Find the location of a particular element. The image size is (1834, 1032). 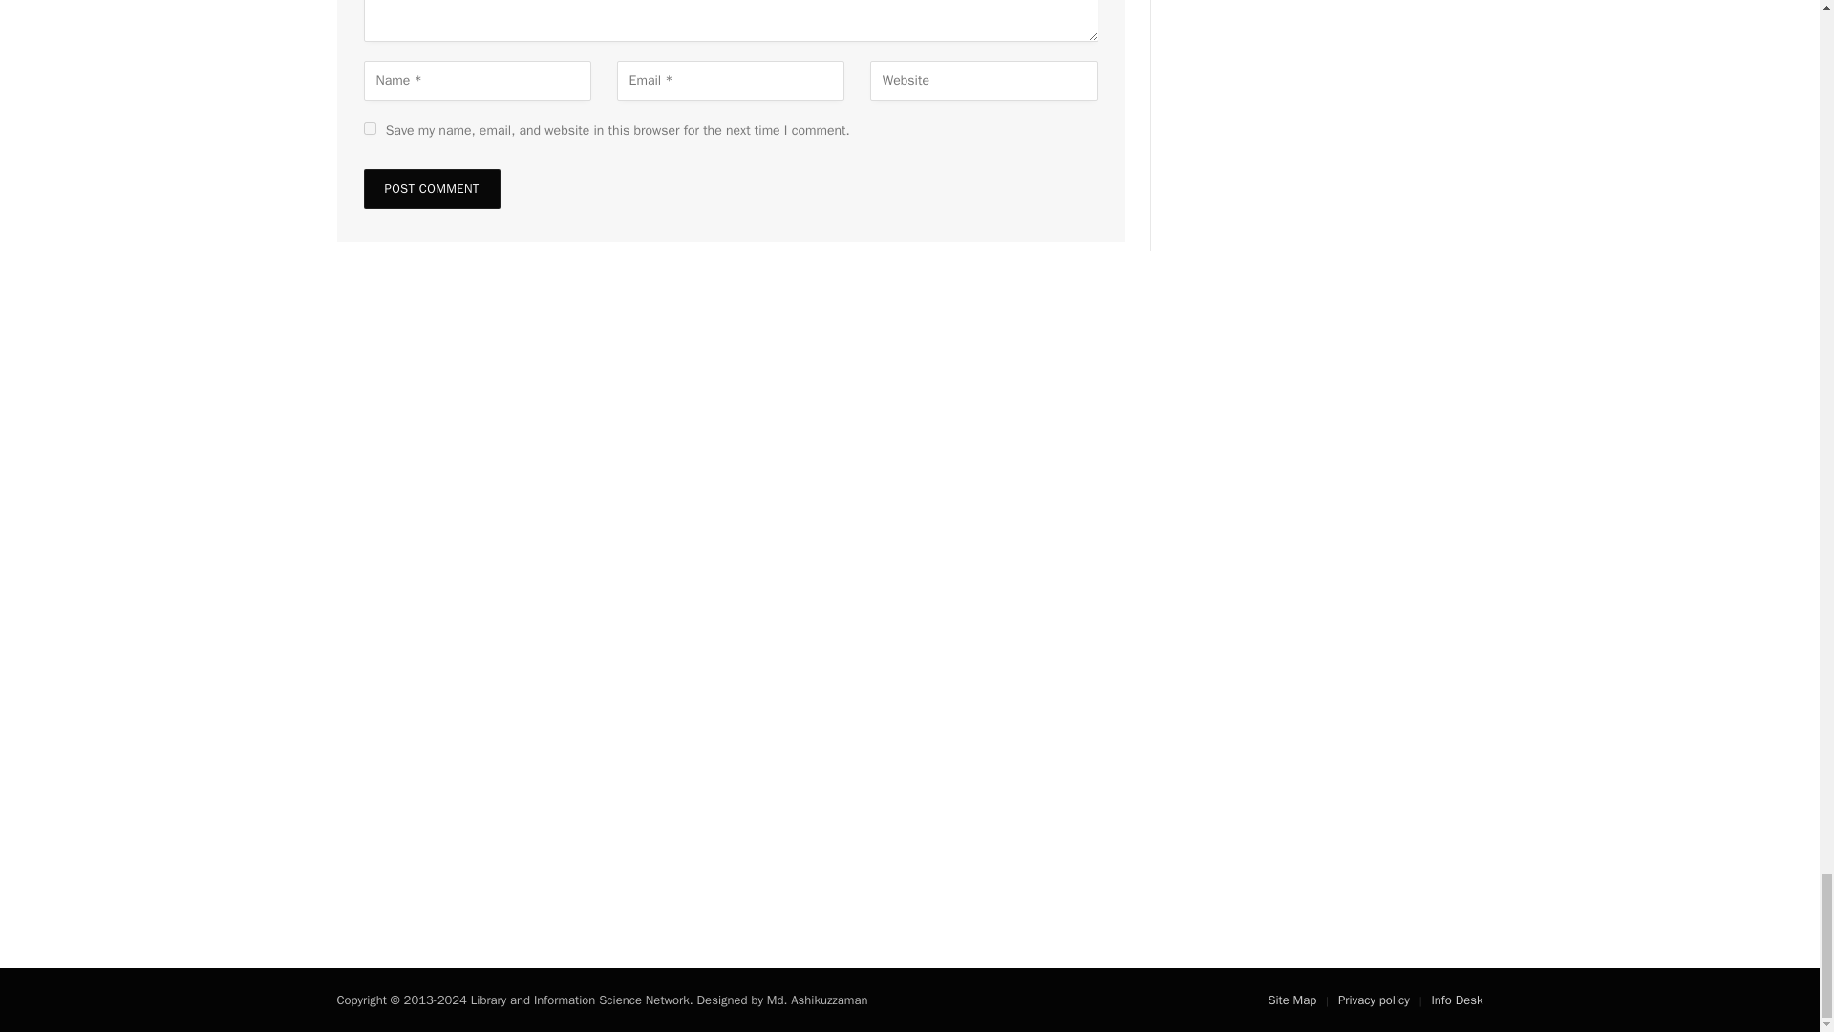

yes is located at coordinates (369, 128).